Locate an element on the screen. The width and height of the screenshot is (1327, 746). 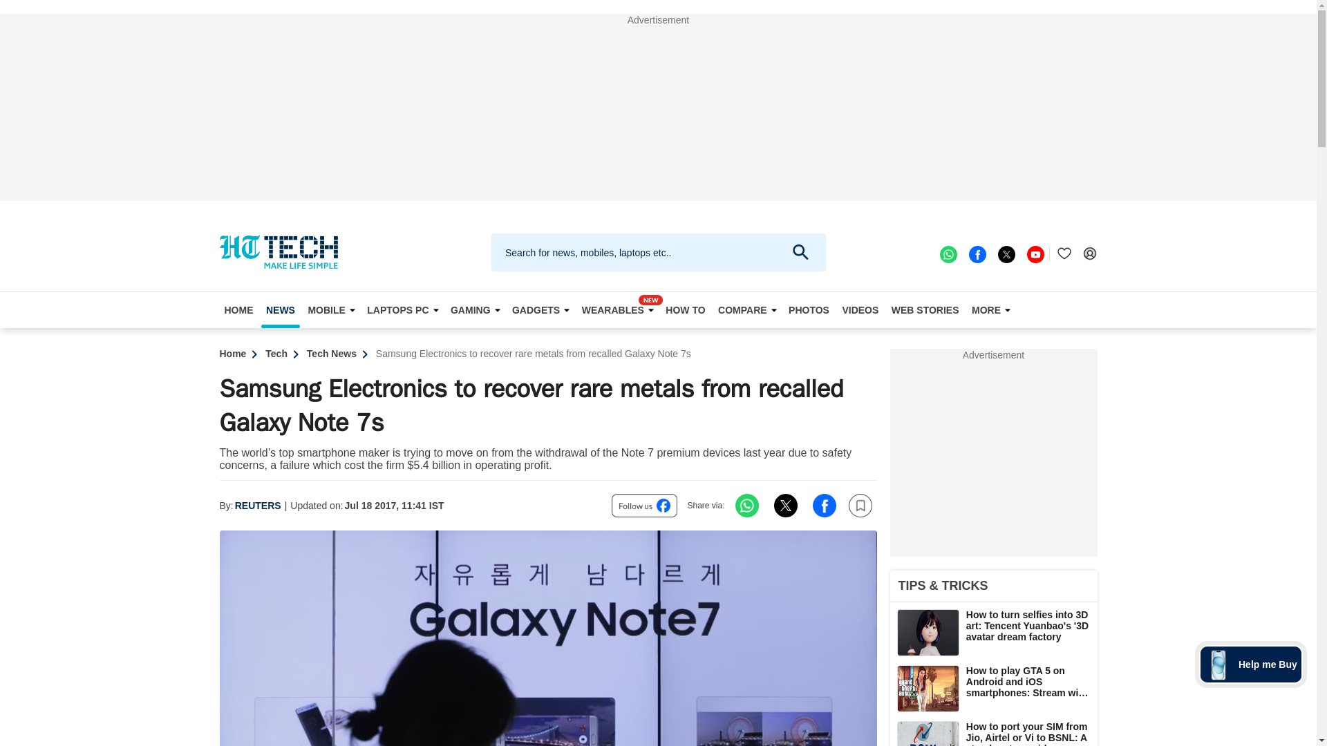
LAPTOPS PC is located at coordinates (402, 310).